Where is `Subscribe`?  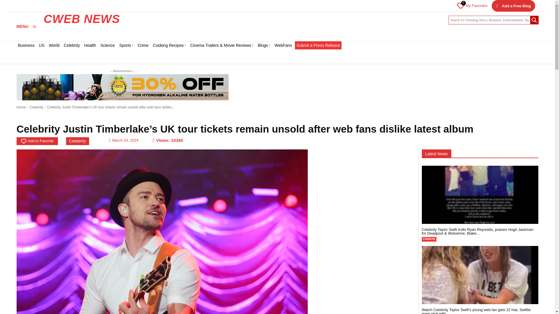
Subscribe is located at coordinates (381, 67).